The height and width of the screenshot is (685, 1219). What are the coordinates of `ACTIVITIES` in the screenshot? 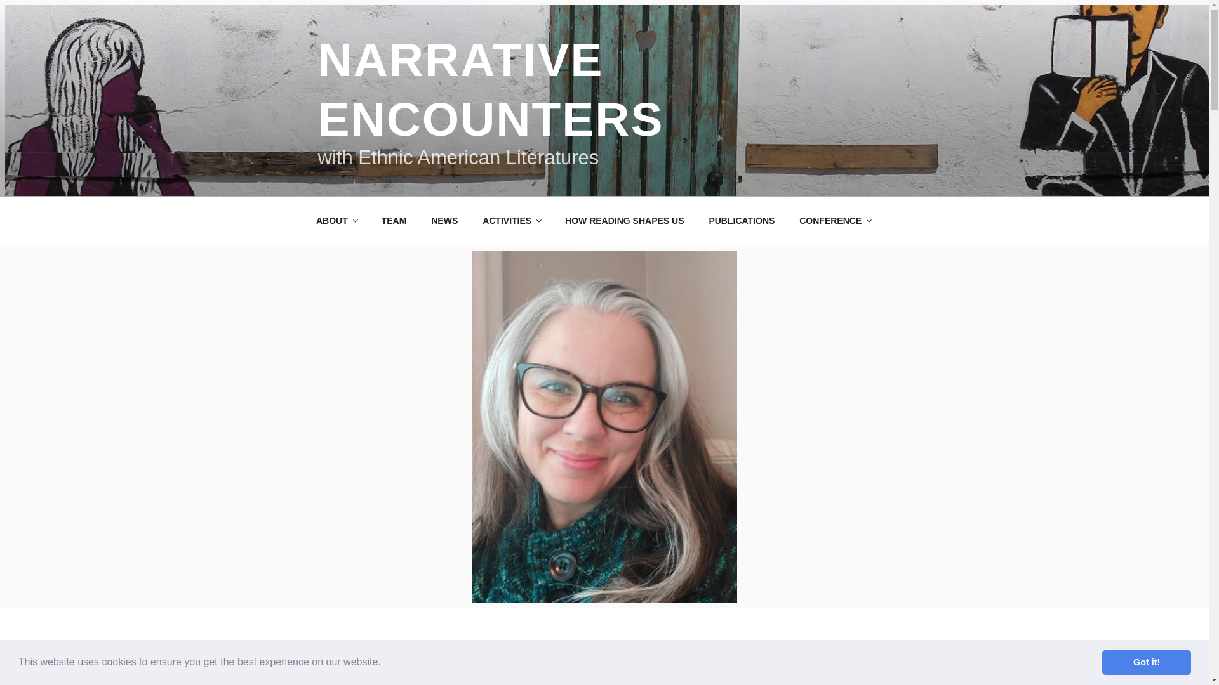 It's located at (512, 220).